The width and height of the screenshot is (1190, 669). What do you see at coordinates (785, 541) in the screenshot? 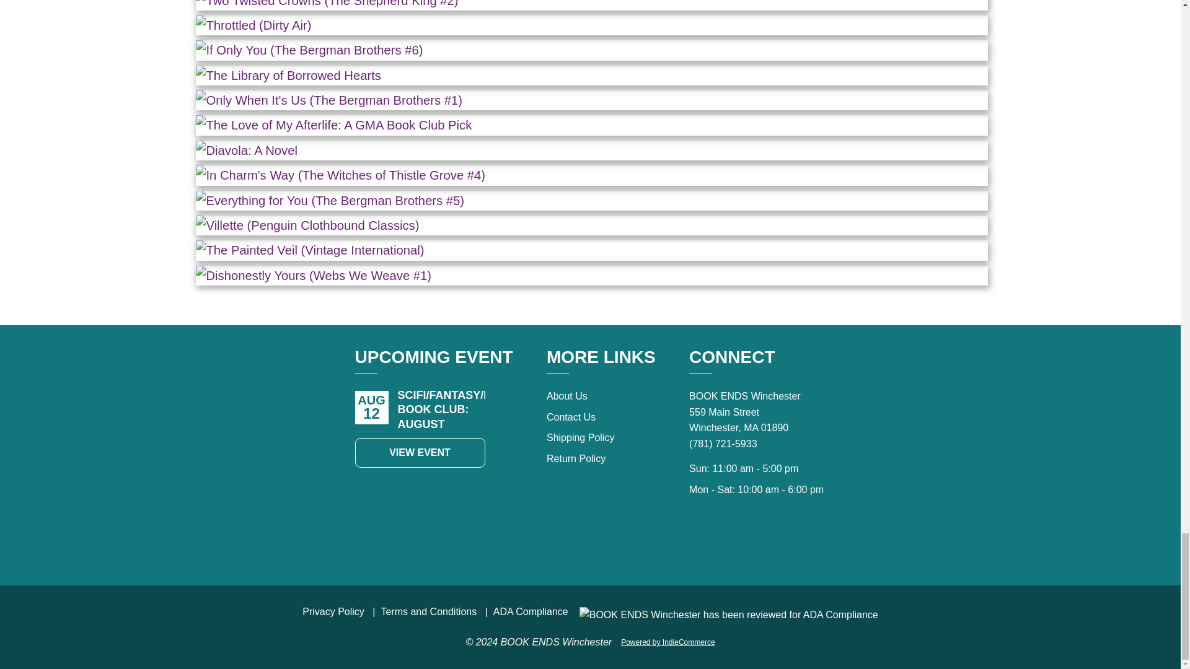
I see `Connect with Instagram` at bounding box center [785, 541].